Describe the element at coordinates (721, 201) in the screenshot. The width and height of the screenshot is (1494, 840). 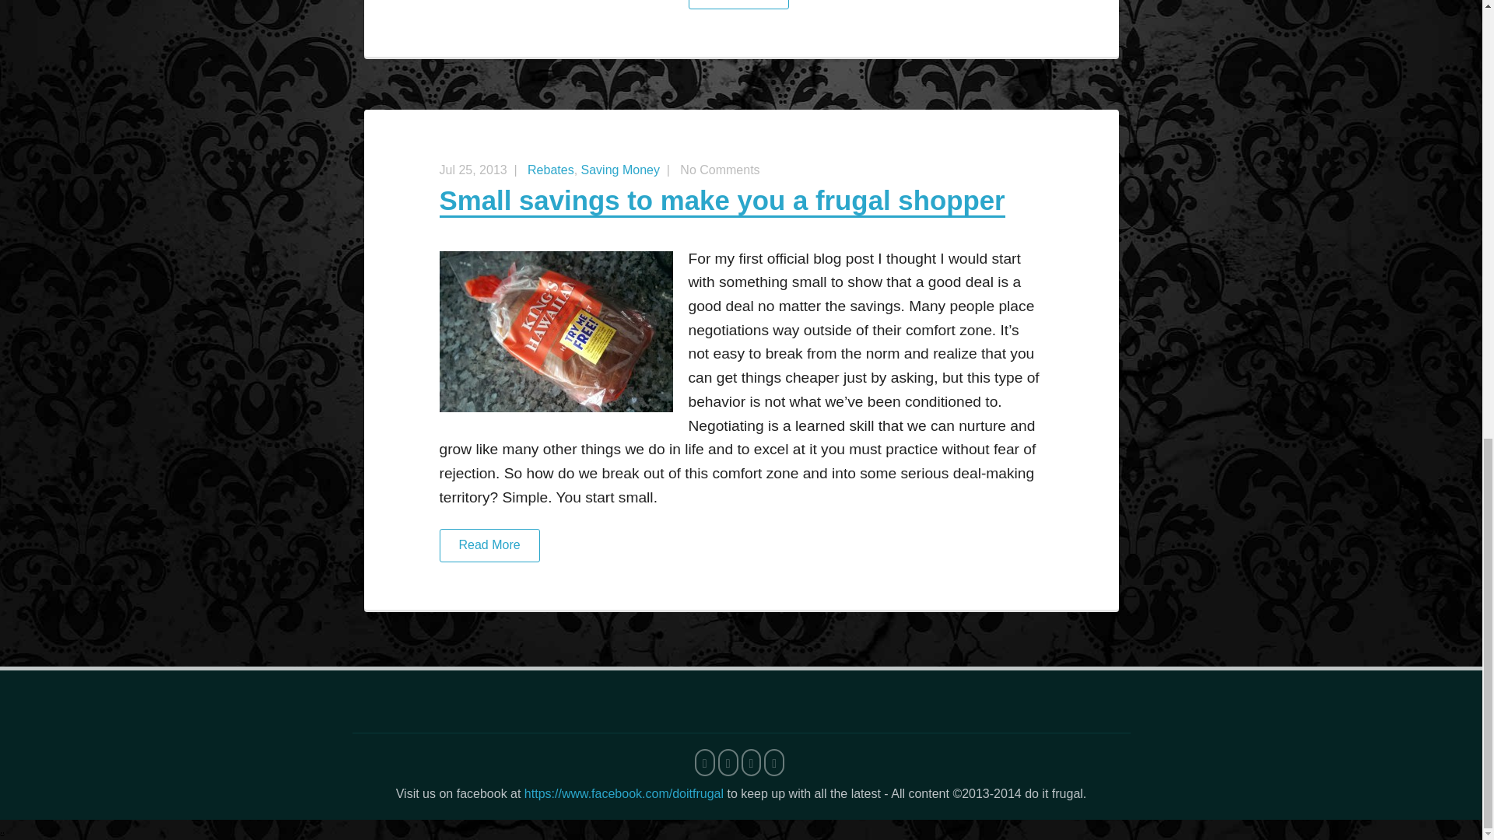
I see `Small savings to make you a frugal shopper` at that location.